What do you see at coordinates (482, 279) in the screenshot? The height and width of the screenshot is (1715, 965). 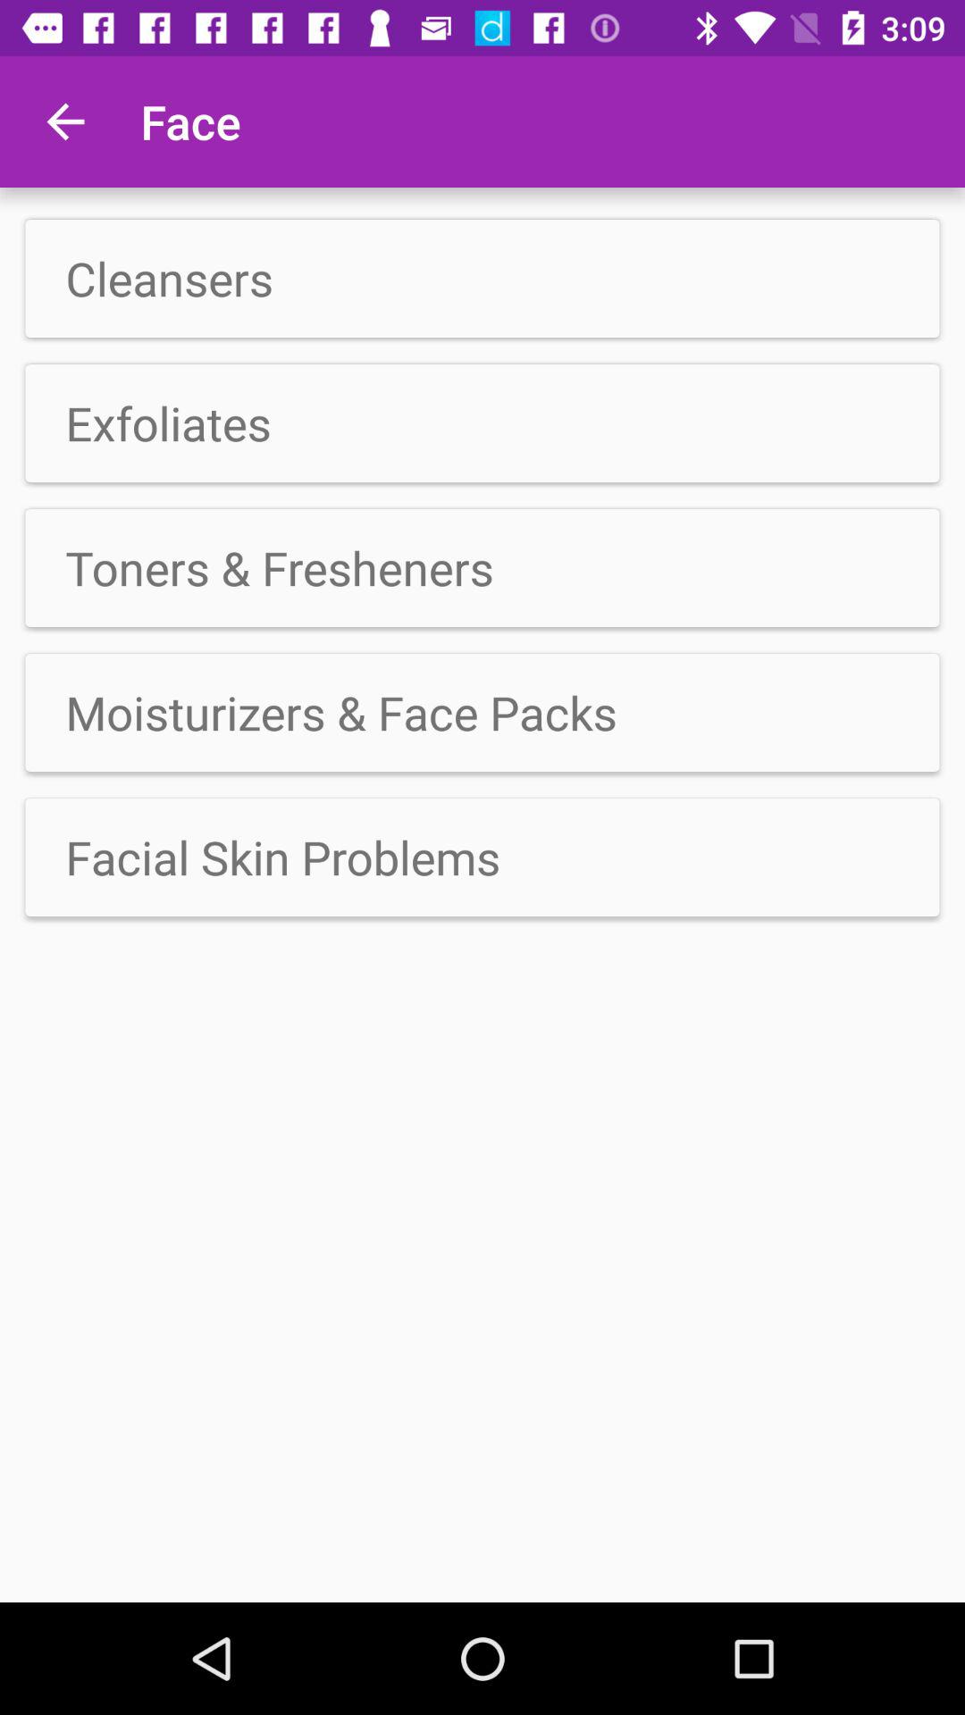 I see `press the item above exfoliates app` at bounding box center [482, 279].